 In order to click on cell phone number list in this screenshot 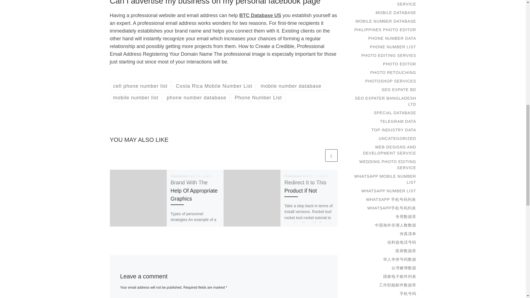, I will do `click(140, 86)`.